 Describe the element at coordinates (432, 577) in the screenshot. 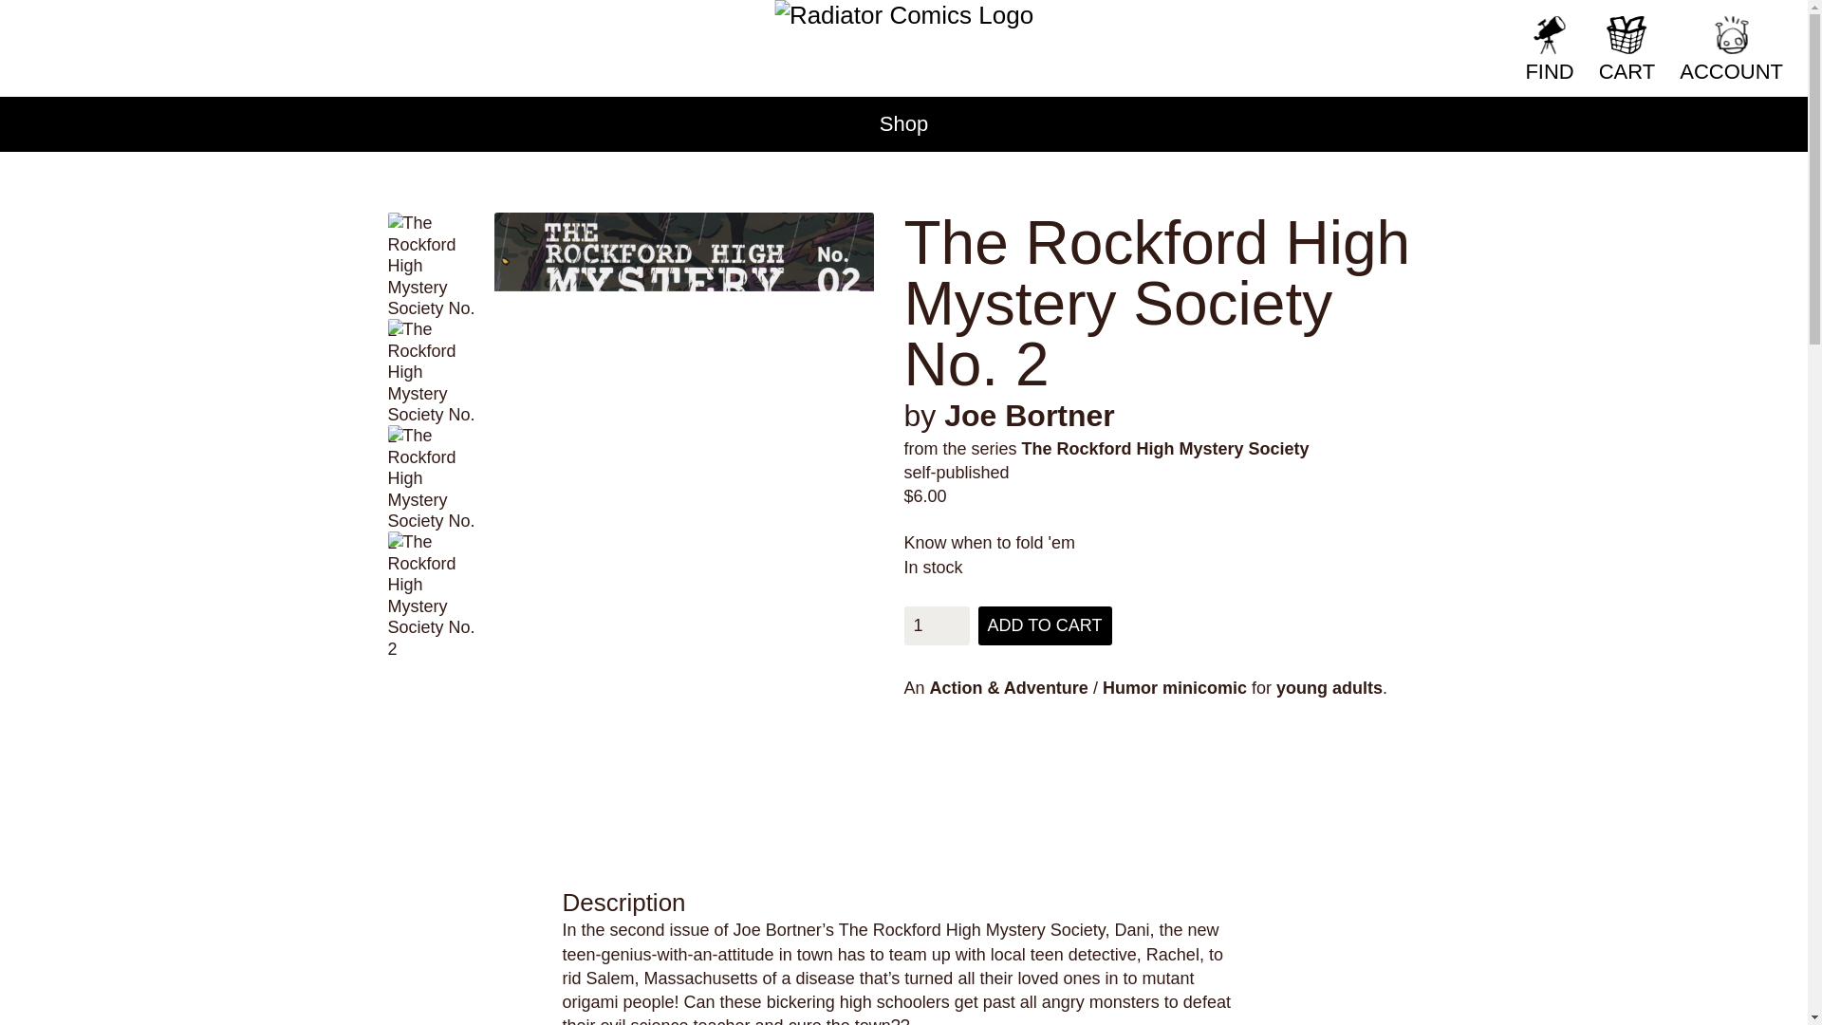

I see `The Rockford High Mystery Society No. 2` at that location.